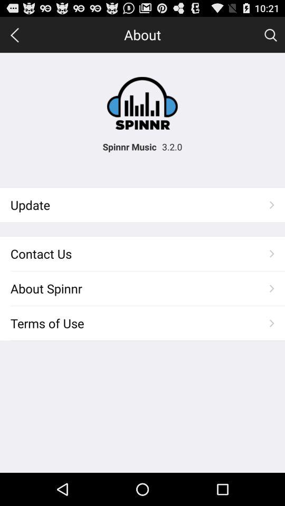 The width and height of the screenshot is (285, 506). What do you see at coordinates (272, 323) in the screenshot?
I see `click on the arrow beside terms of use` at bounding box center [272, 323].